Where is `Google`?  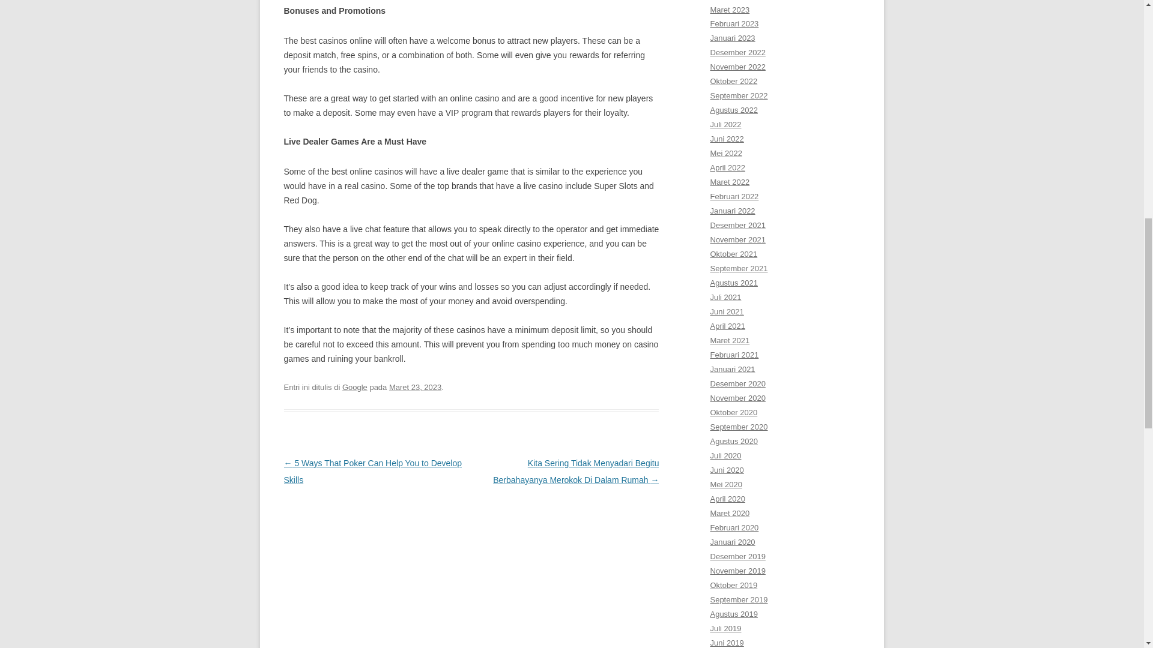
Google is located at coordinates (355, 388).